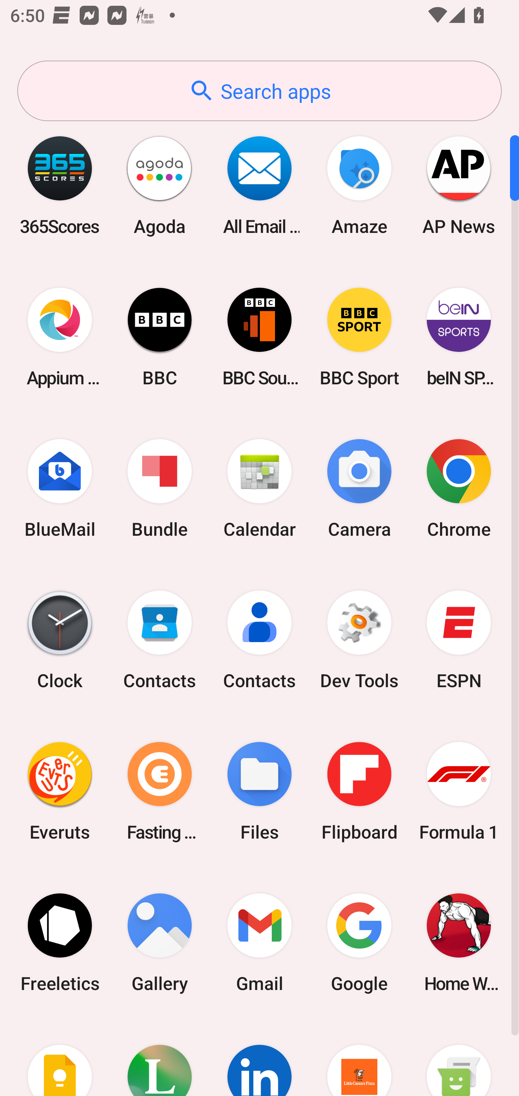 The width and height of the screenshot is (519, 1096). I want to click on Calendar, so click(259, 489).